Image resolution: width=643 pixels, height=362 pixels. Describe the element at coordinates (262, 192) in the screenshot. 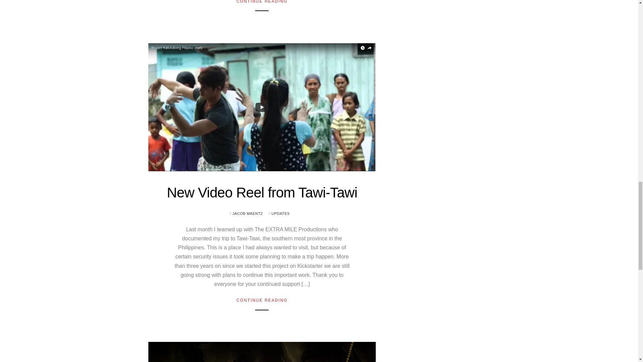

I see `New Video Reel from Tawi-Tawi` at that location.